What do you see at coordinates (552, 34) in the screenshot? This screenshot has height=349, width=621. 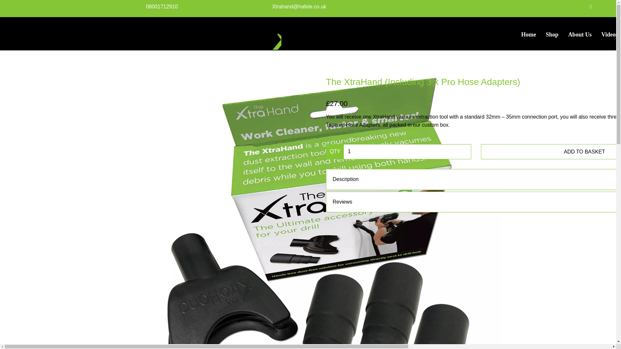 I see `Shop` at bounding box center [552, 34].